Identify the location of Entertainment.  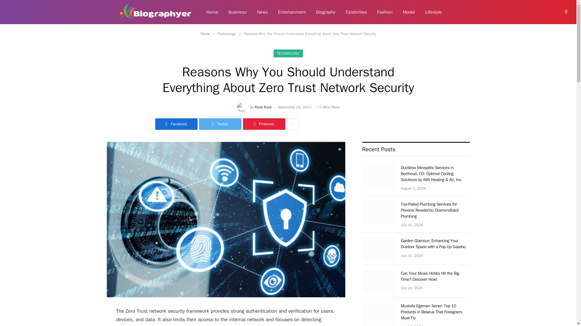
(292, 12).